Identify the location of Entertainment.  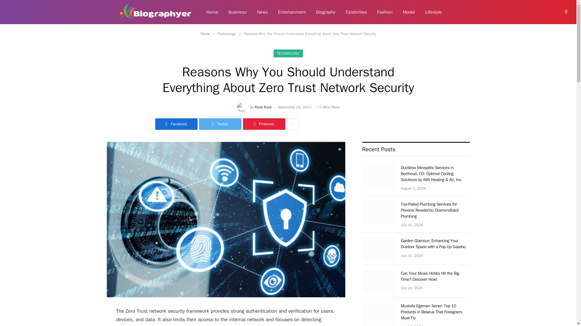
(292, 12).